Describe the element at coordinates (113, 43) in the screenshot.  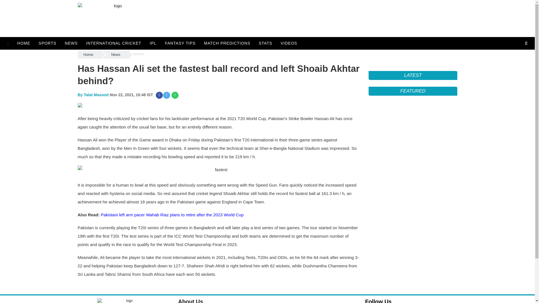
I see `INTERNATIONAL CRICKET` at that location.